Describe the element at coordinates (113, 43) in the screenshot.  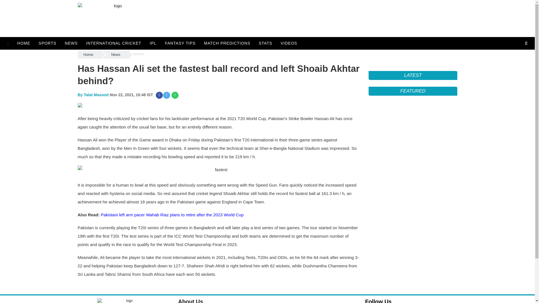
I see `INTERNATIONAL CRICKET` at that location.